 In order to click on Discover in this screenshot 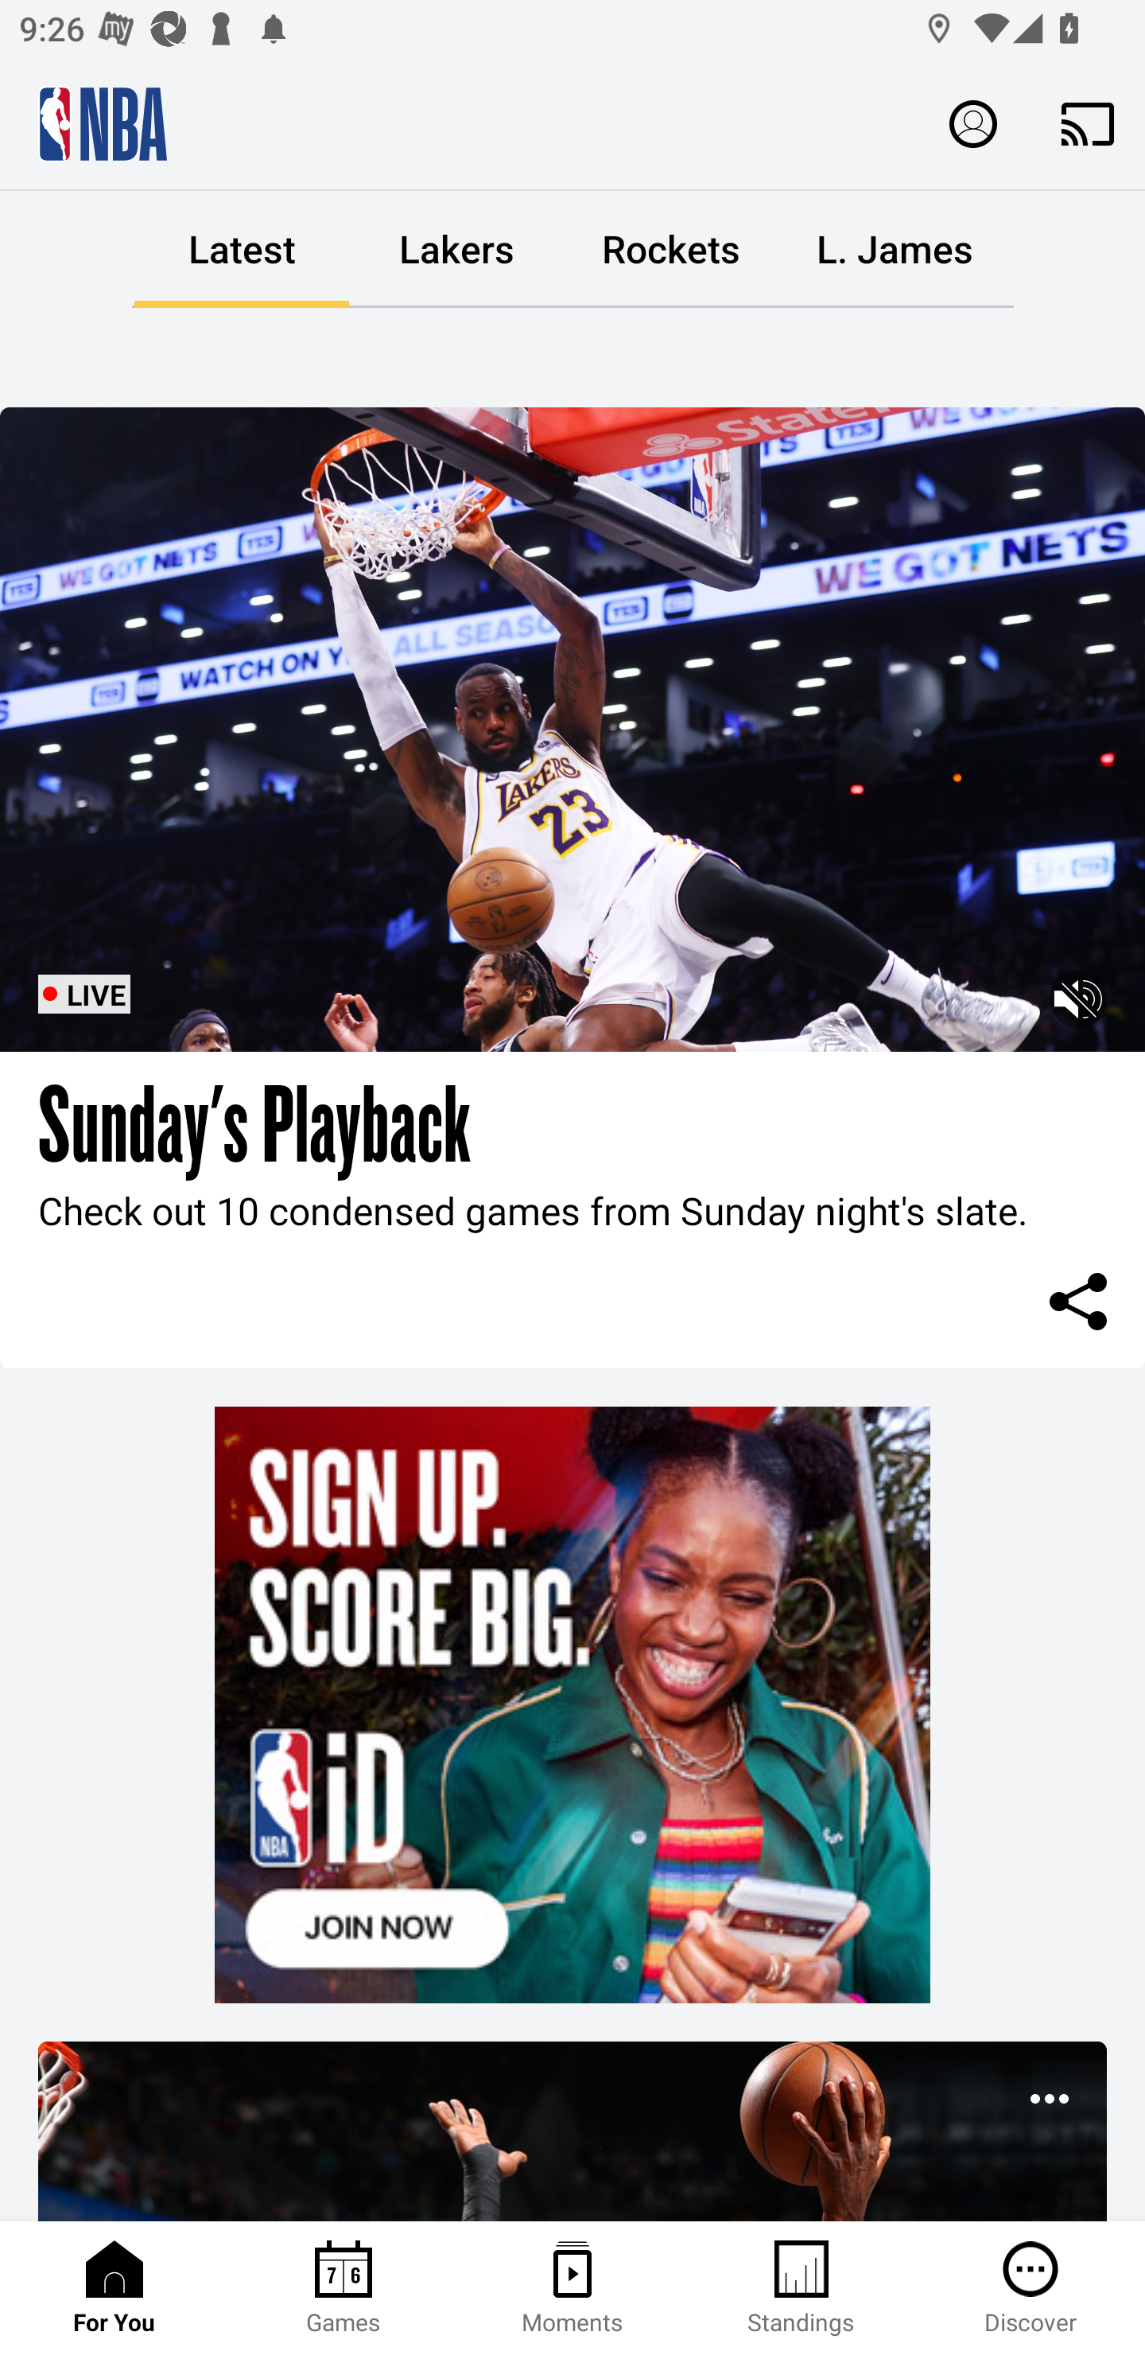, I will do `click(1030, 2288)`.